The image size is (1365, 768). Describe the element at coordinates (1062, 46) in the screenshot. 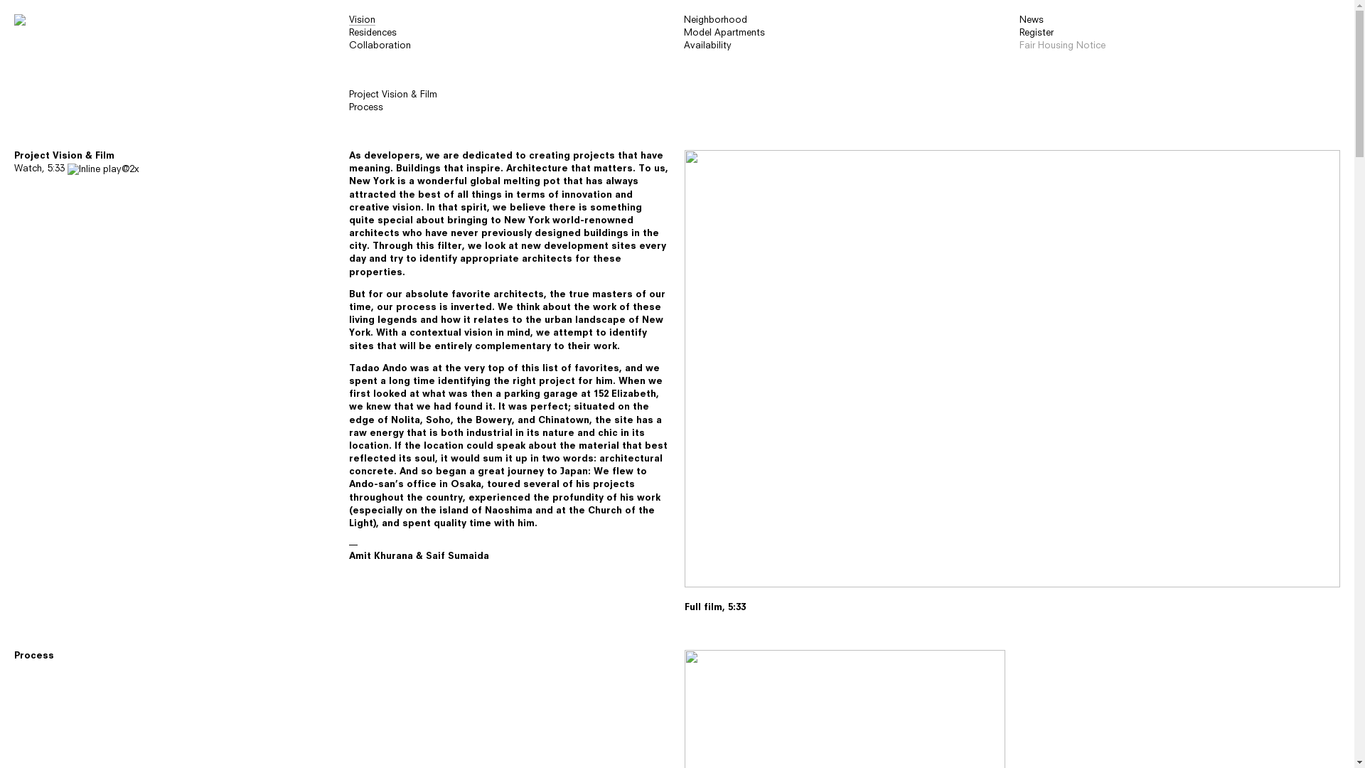

I see `Fair Housing Notice` at that location.